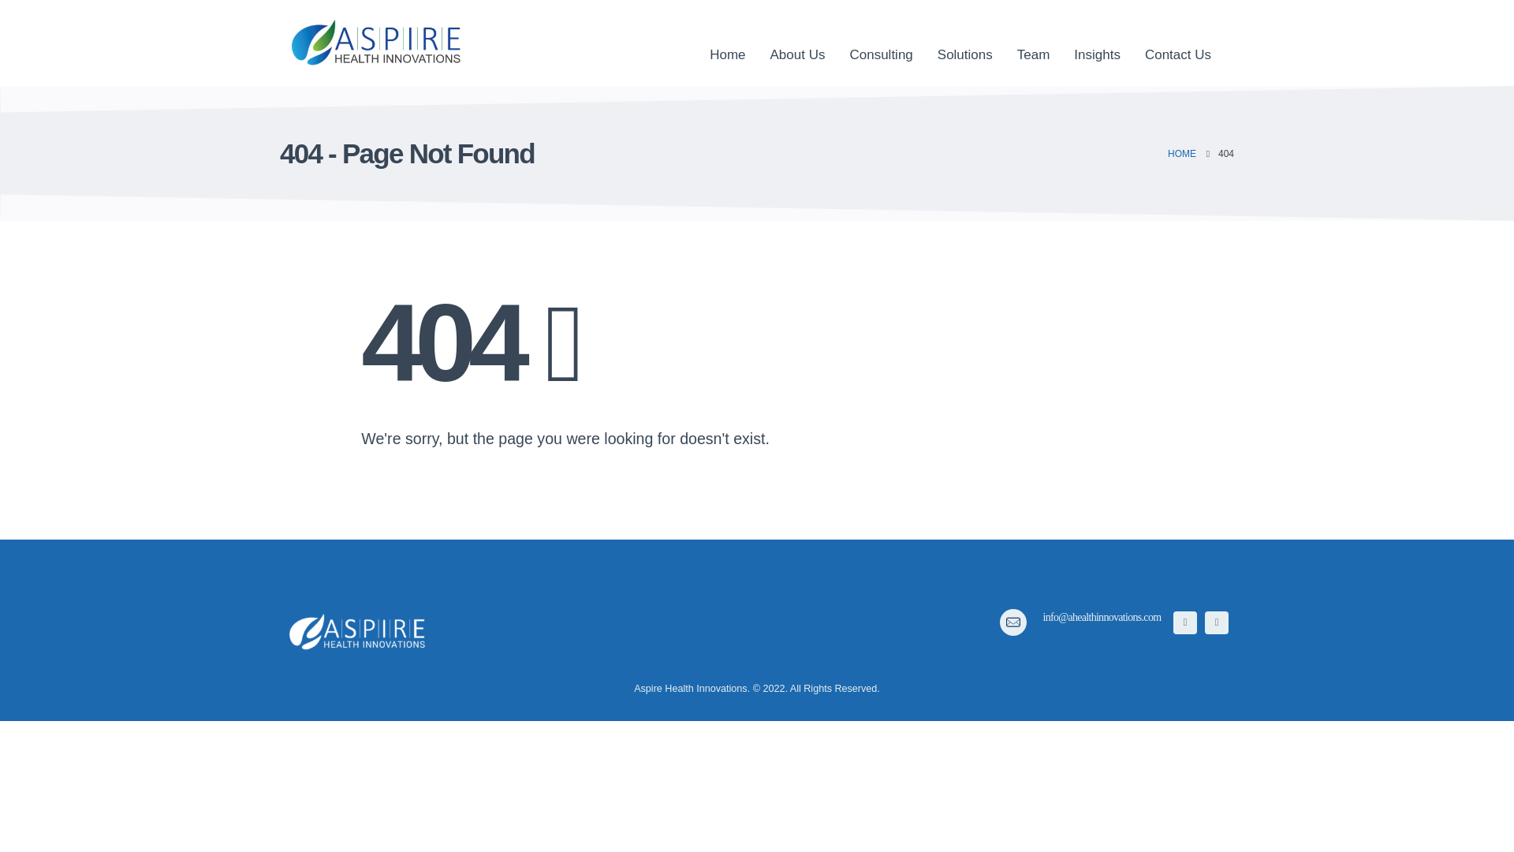 The height and width of the screenshot is (852, 1514). What do you see at coordinates (797, 43) in the screenshot?
I see `About Us` at bounding box center [797, 43].